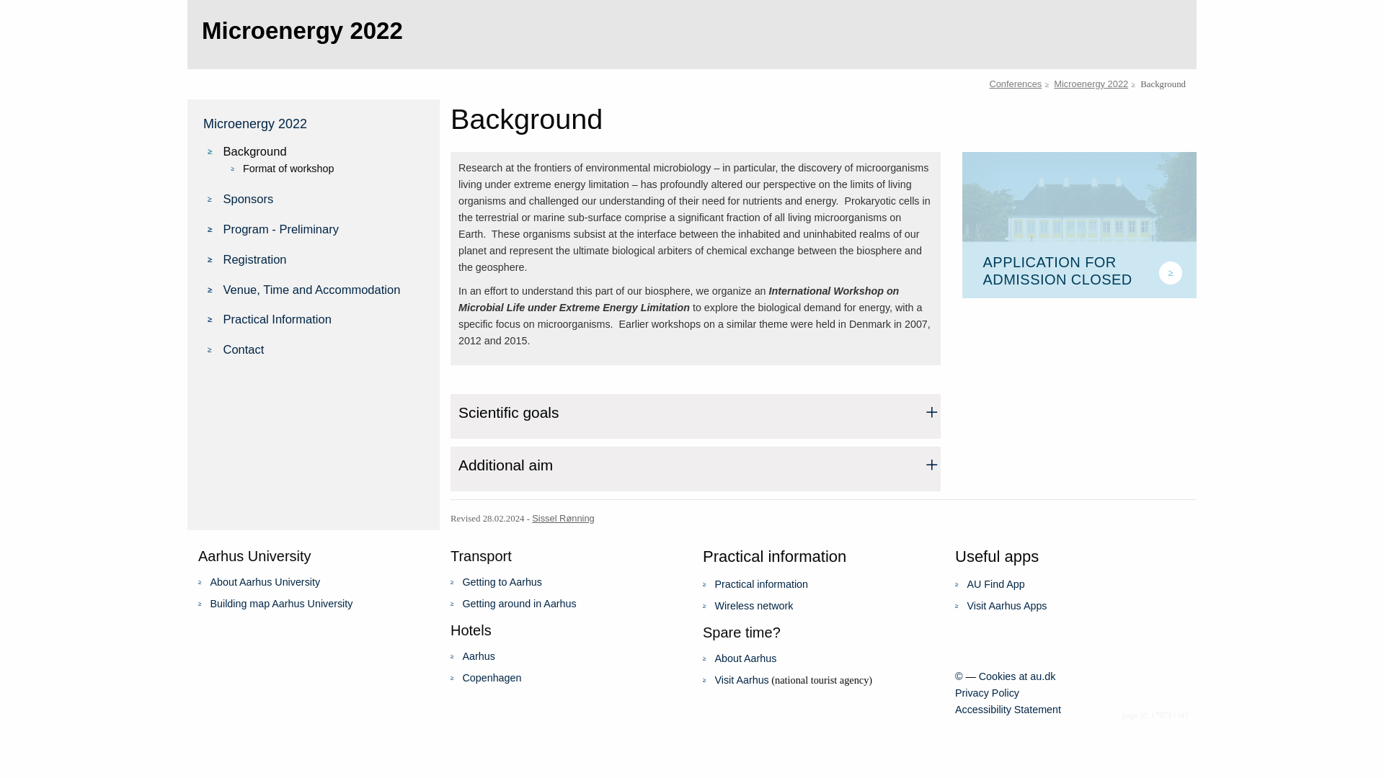 The image size is (1384, 778). What do you see at coordinates (1090, 84) in the screenshot?
I see `Microenergy 2022` at bounding box center [1090, 84].